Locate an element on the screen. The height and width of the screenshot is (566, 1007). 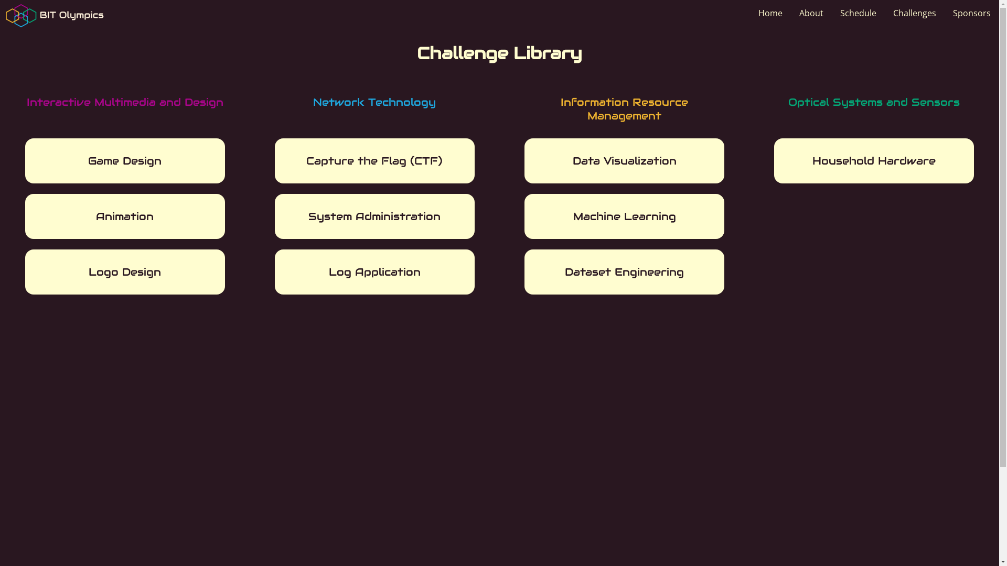
Log Application is located at coordinates (374, 272).